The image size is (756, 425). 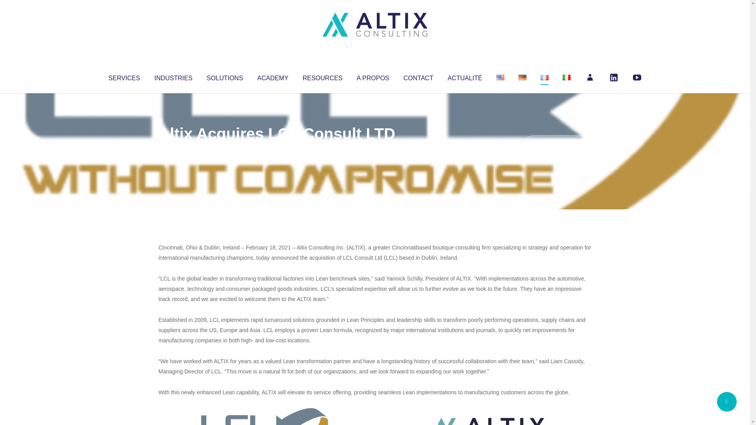 I want to click on Altix, so click(x=173, y=150).